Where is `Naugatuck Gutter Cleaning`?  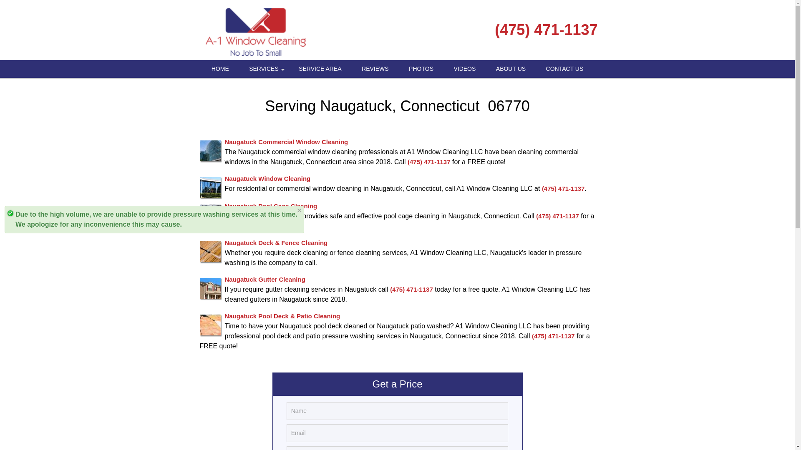 Naugatuck Gutter Cleaning is located at coordinates (264, 279).